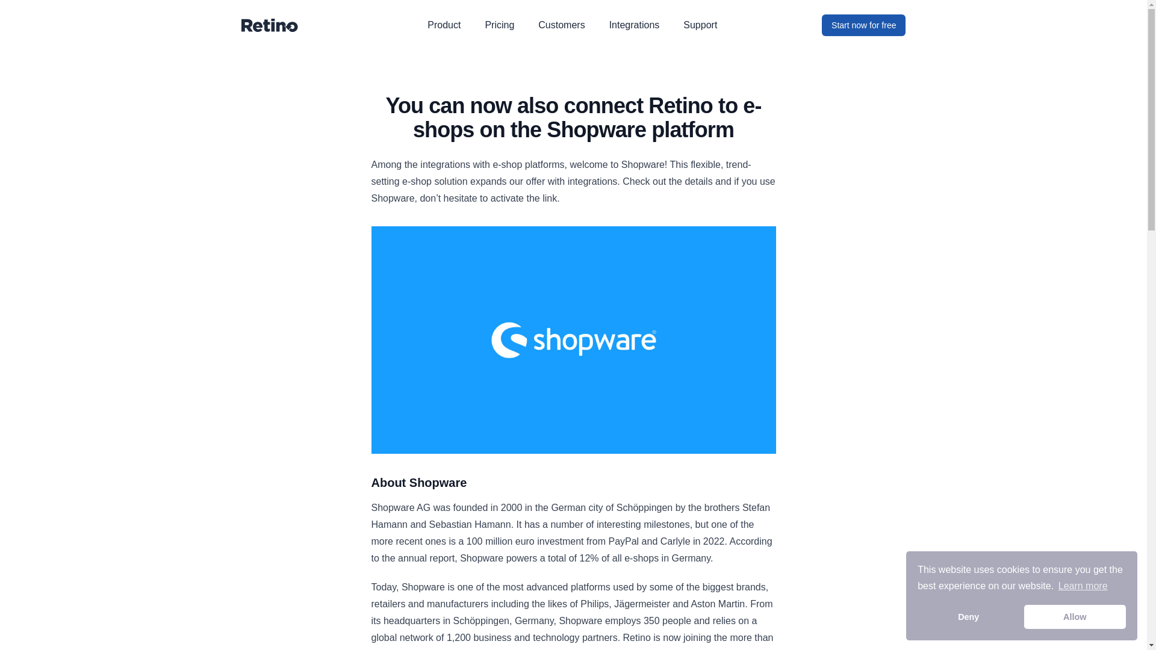  I want to click on Start now for free, so click(863, 25).